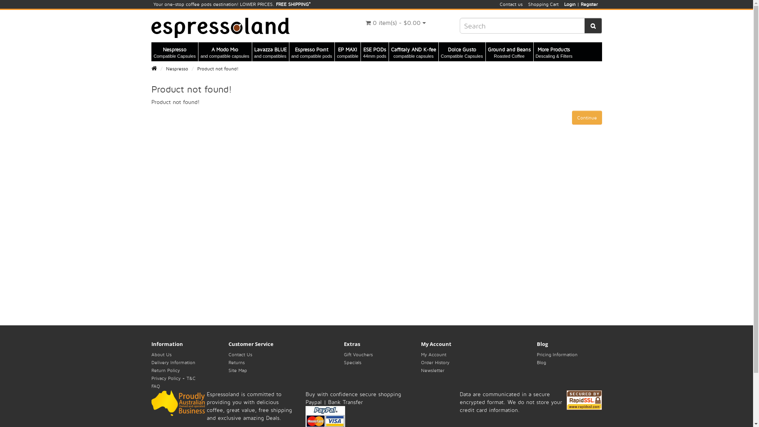  I want to click on A Modo Mio
and compatible capsules, so click(225, 52).